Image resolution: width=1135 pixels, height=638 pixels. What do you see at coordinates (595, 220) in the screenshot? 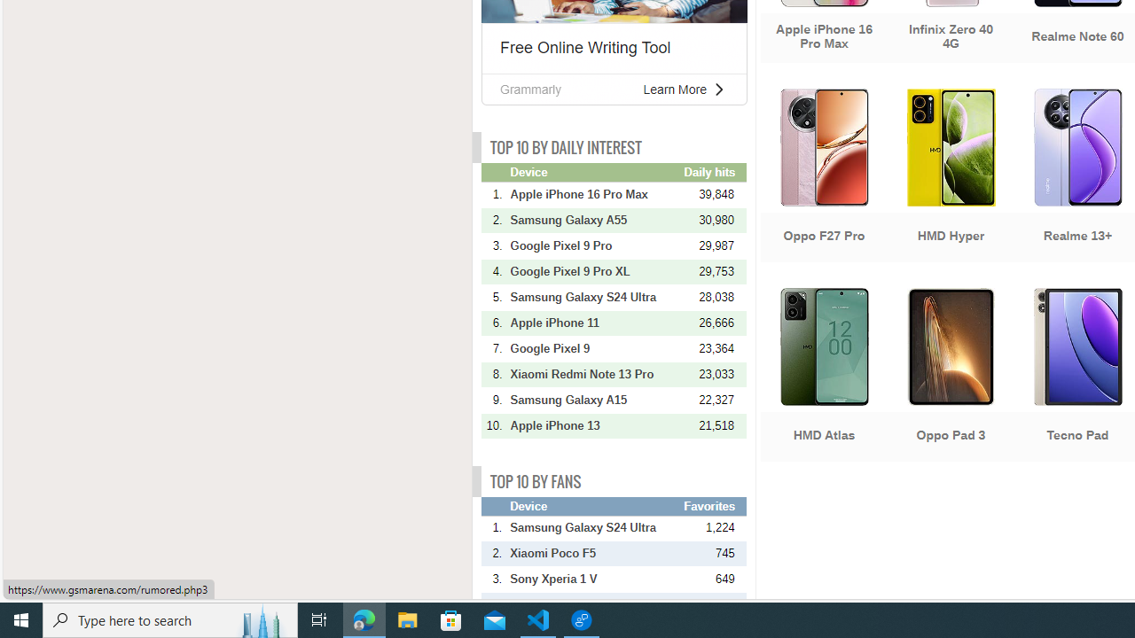
I see `Samsung Galaxy A55` at bounding box center [595, 220].